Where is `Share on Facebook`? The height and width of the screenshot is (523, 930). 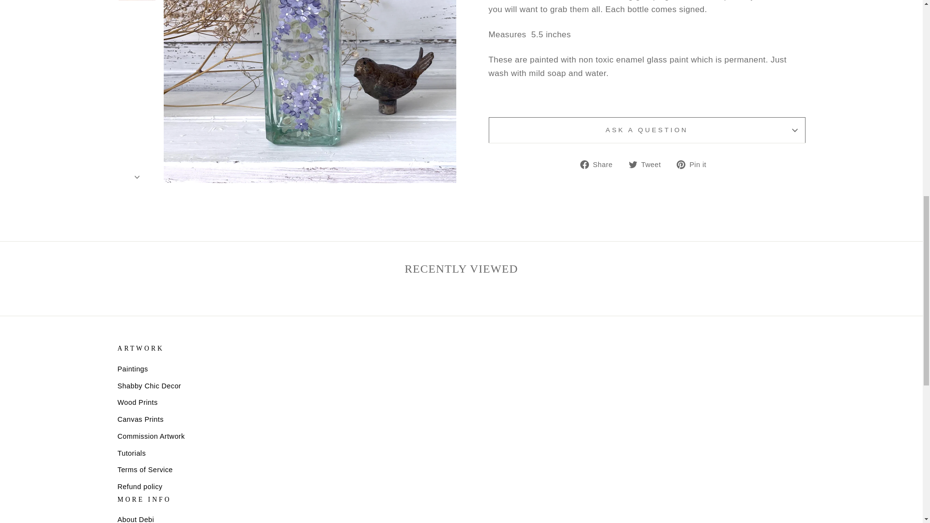 Share on Facebook is located at coordinates (600, 165).